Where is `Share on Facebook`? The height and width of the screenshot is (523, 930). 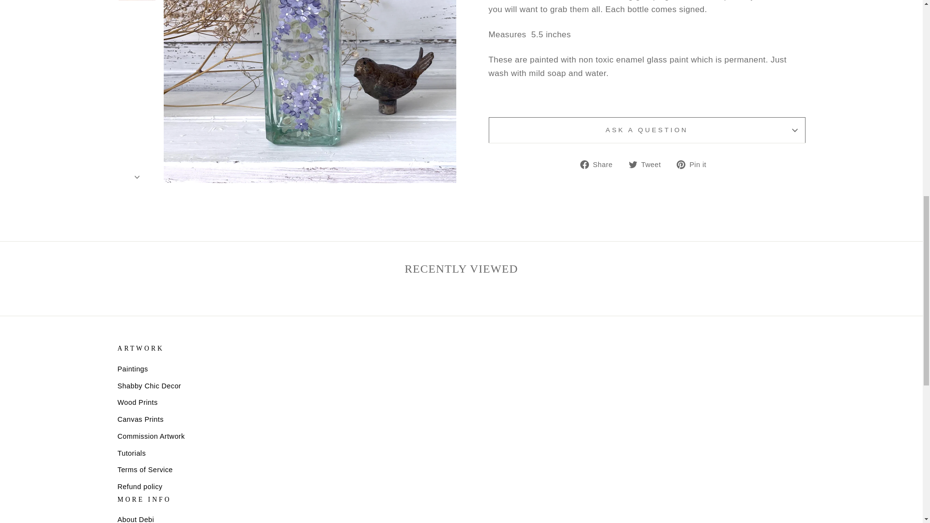 Share on Facebook is located at coordinates (600, 165).